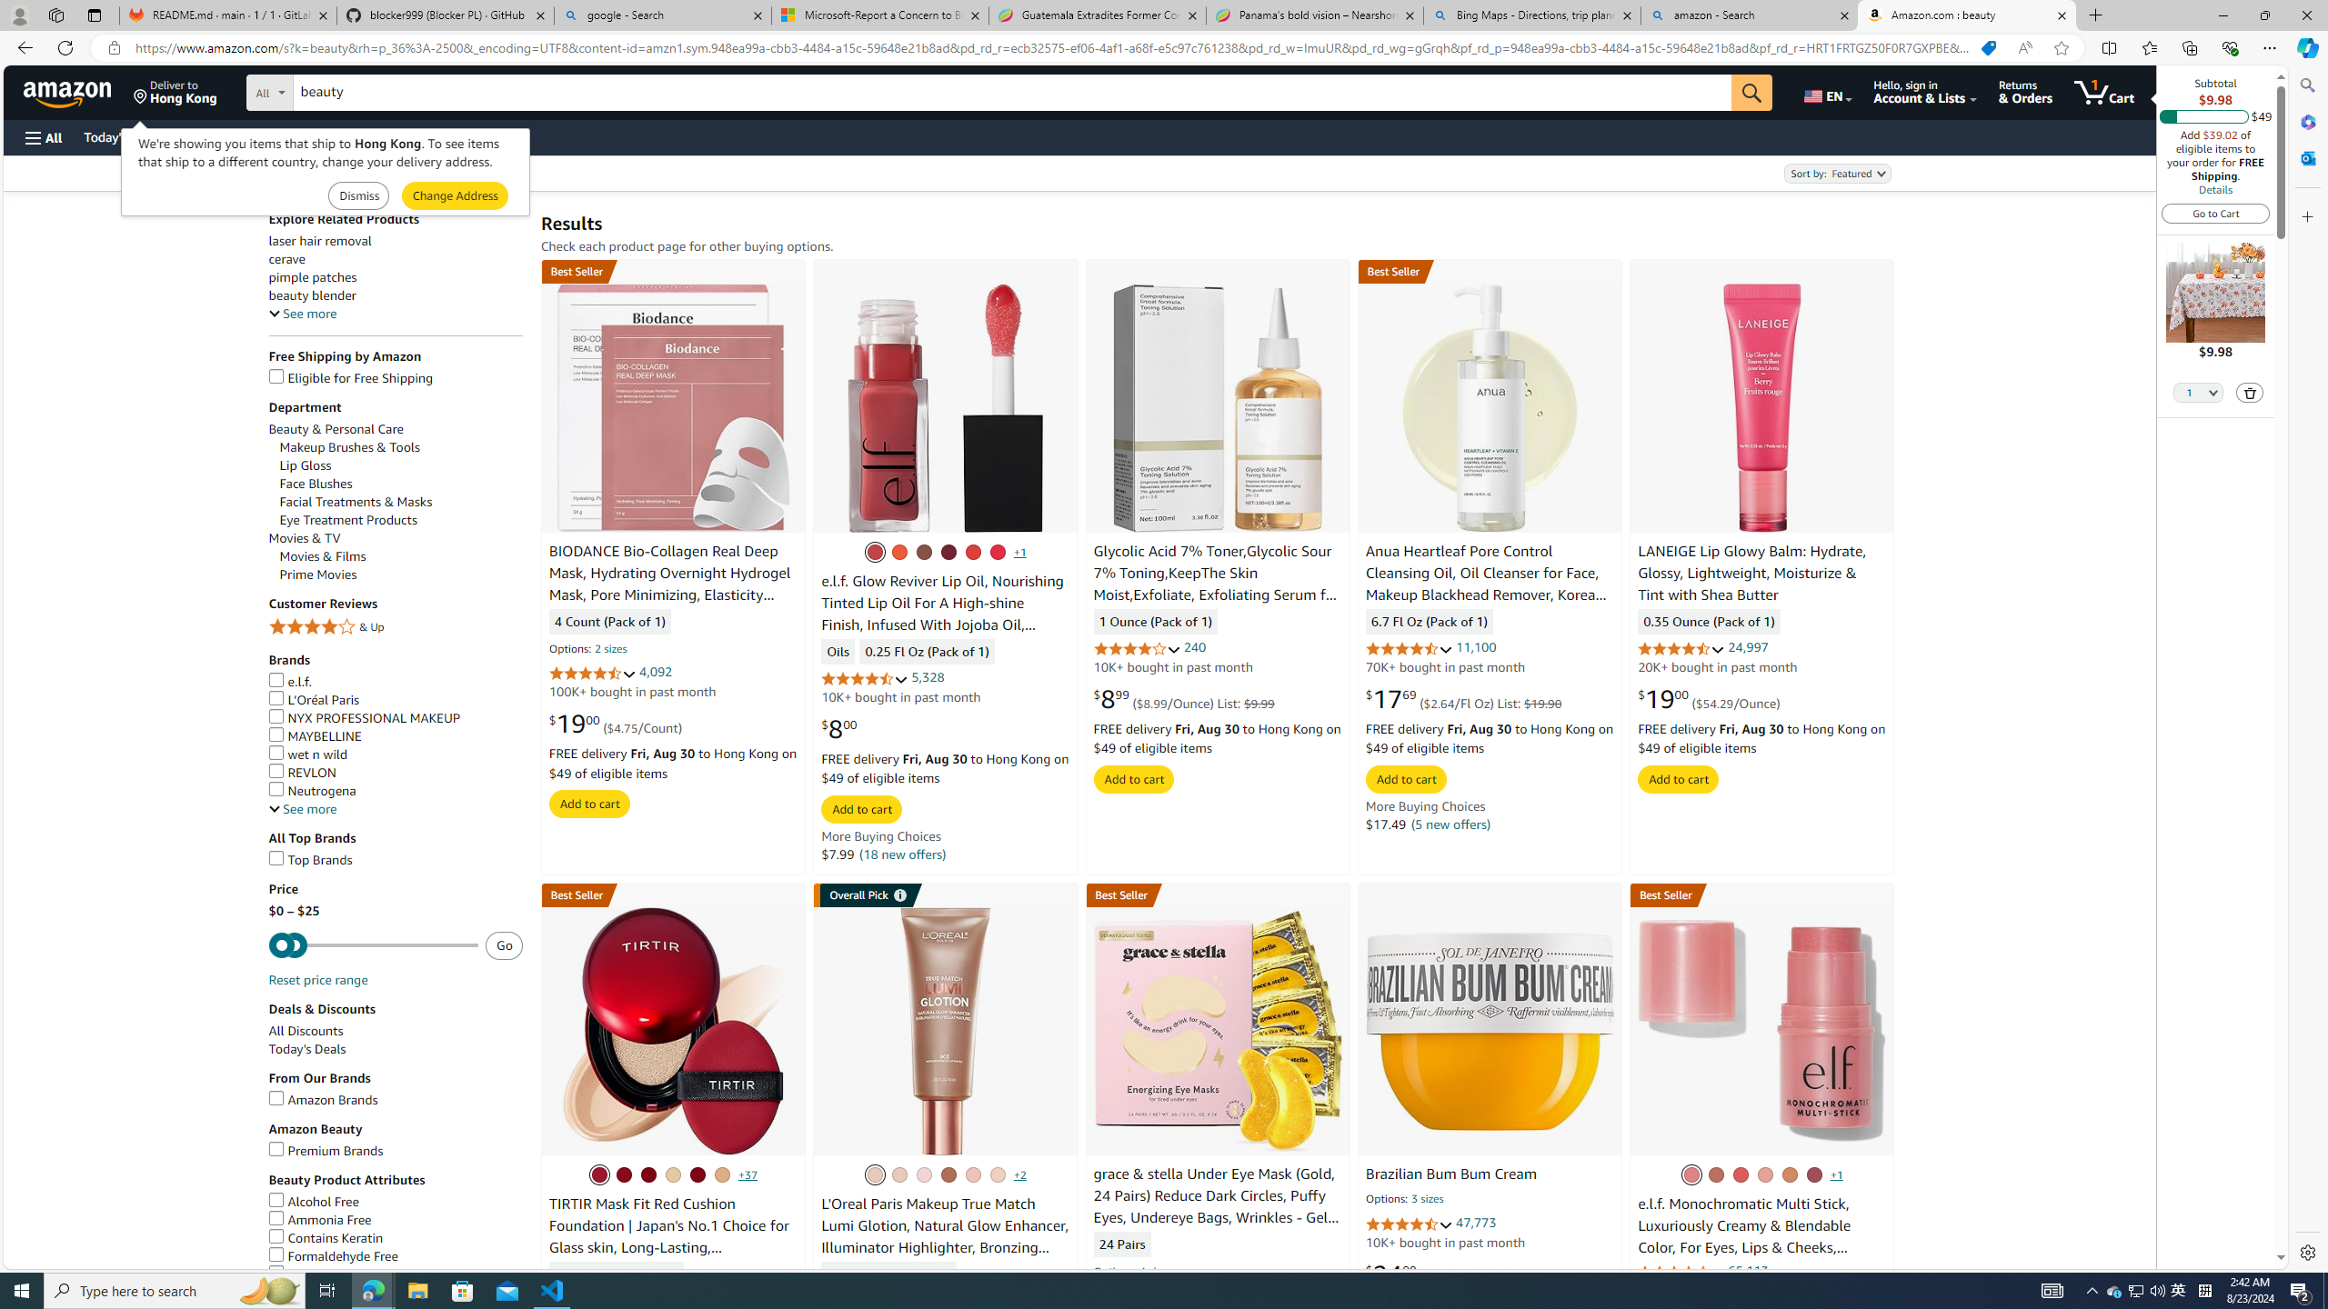 The width and height of the screenshot is (2328, 1309). What do you see at coordinates (1740, 1174) in the screenshot?
I see `Glimmering Guava` at bounding box center [1740, 1174].